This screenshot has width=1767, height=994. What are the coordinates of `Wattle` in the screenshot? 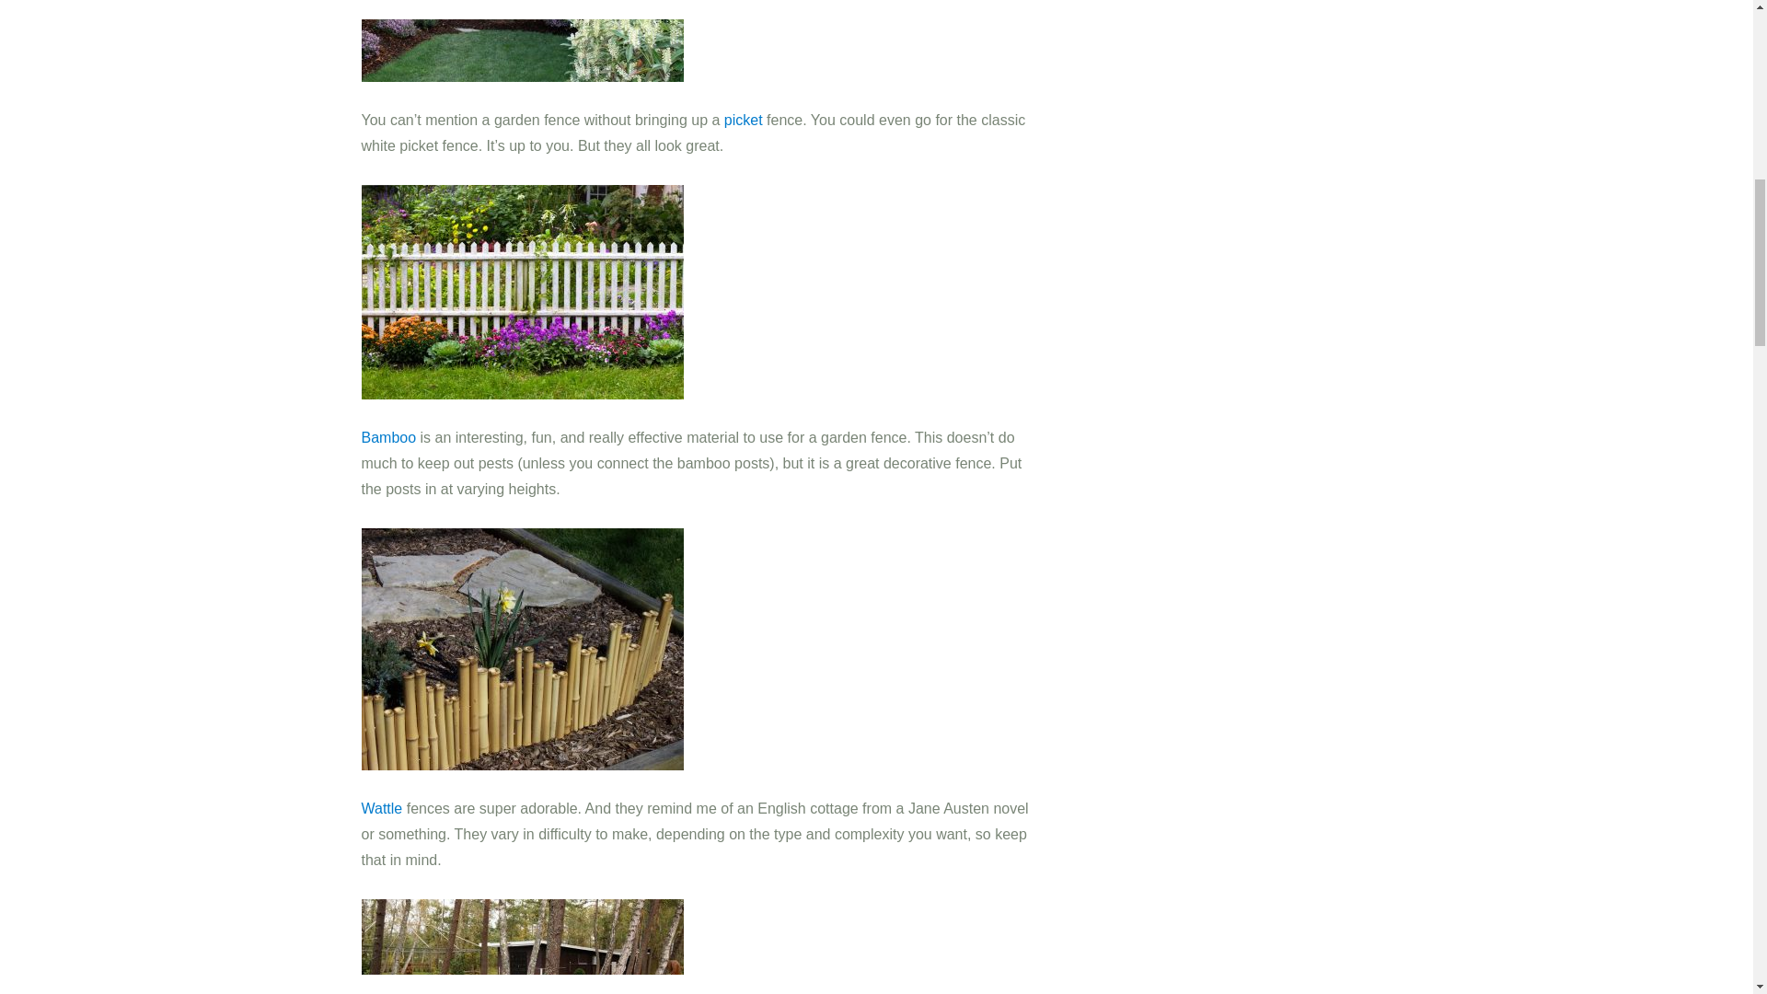 It's located at (383, 808).